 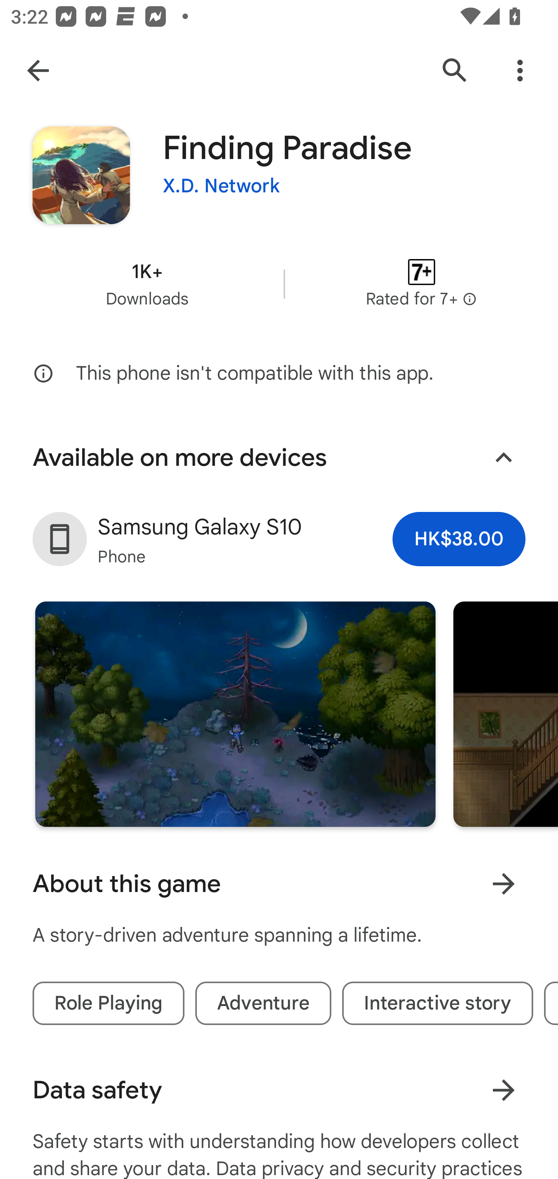 What do you see at coordinates (108, 1003) in the screenshot?
I see `Role Playing tag` at bounding box center [108, 1003].